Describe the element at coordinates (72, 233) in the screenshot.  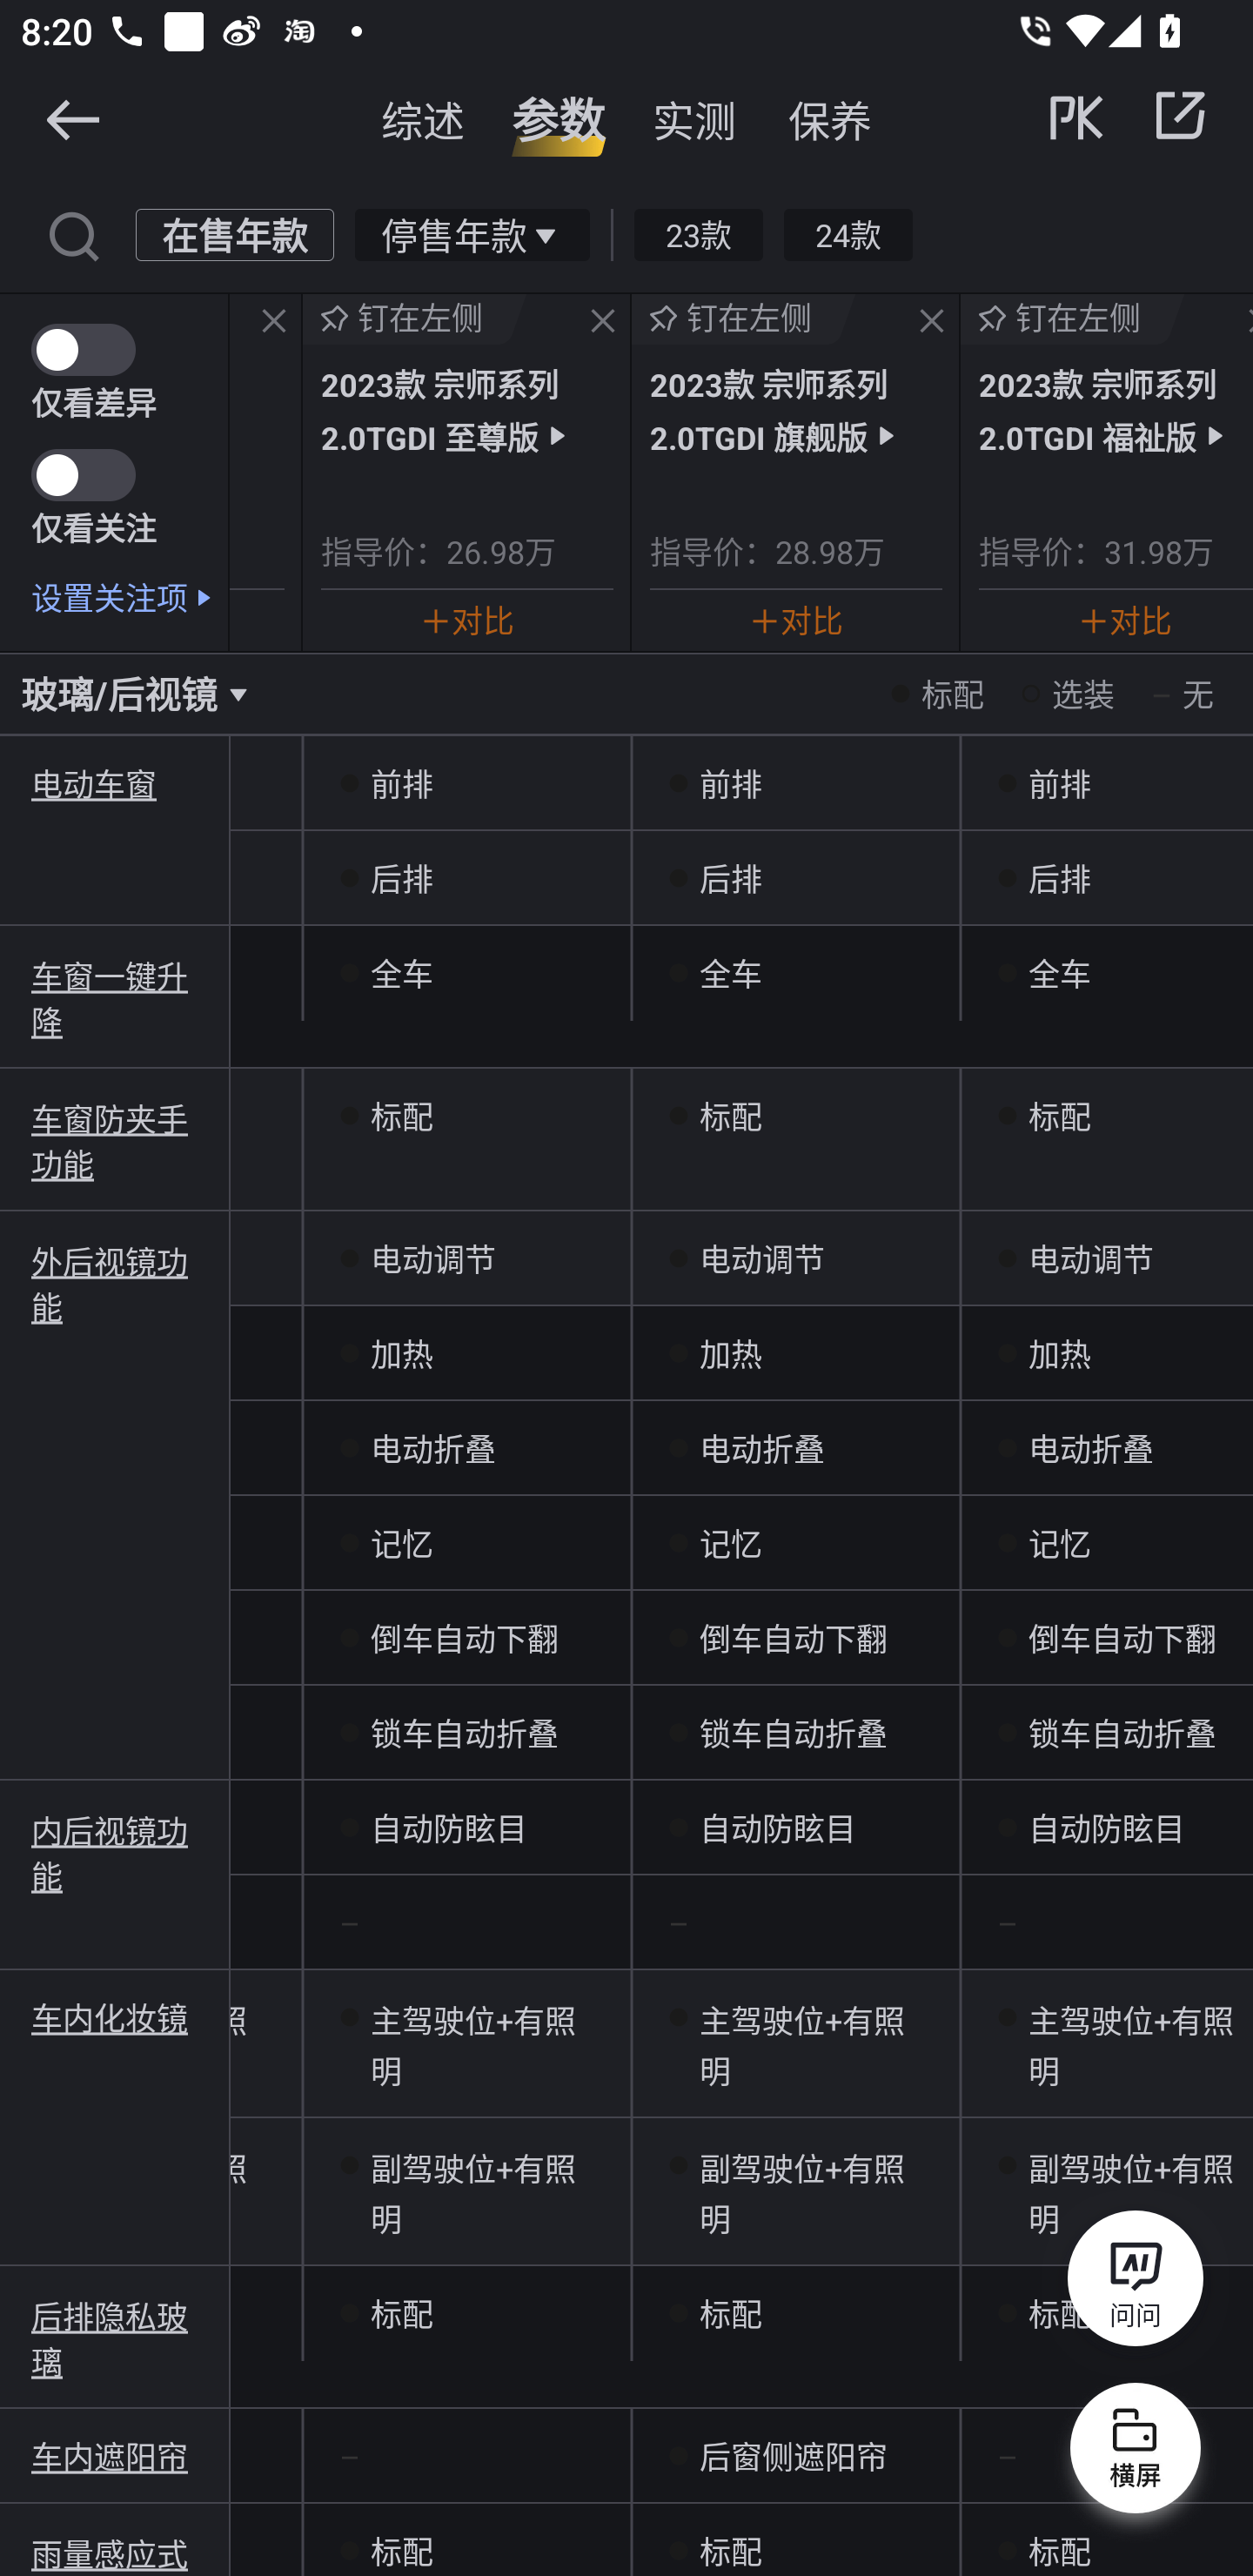
I see `` at that location.